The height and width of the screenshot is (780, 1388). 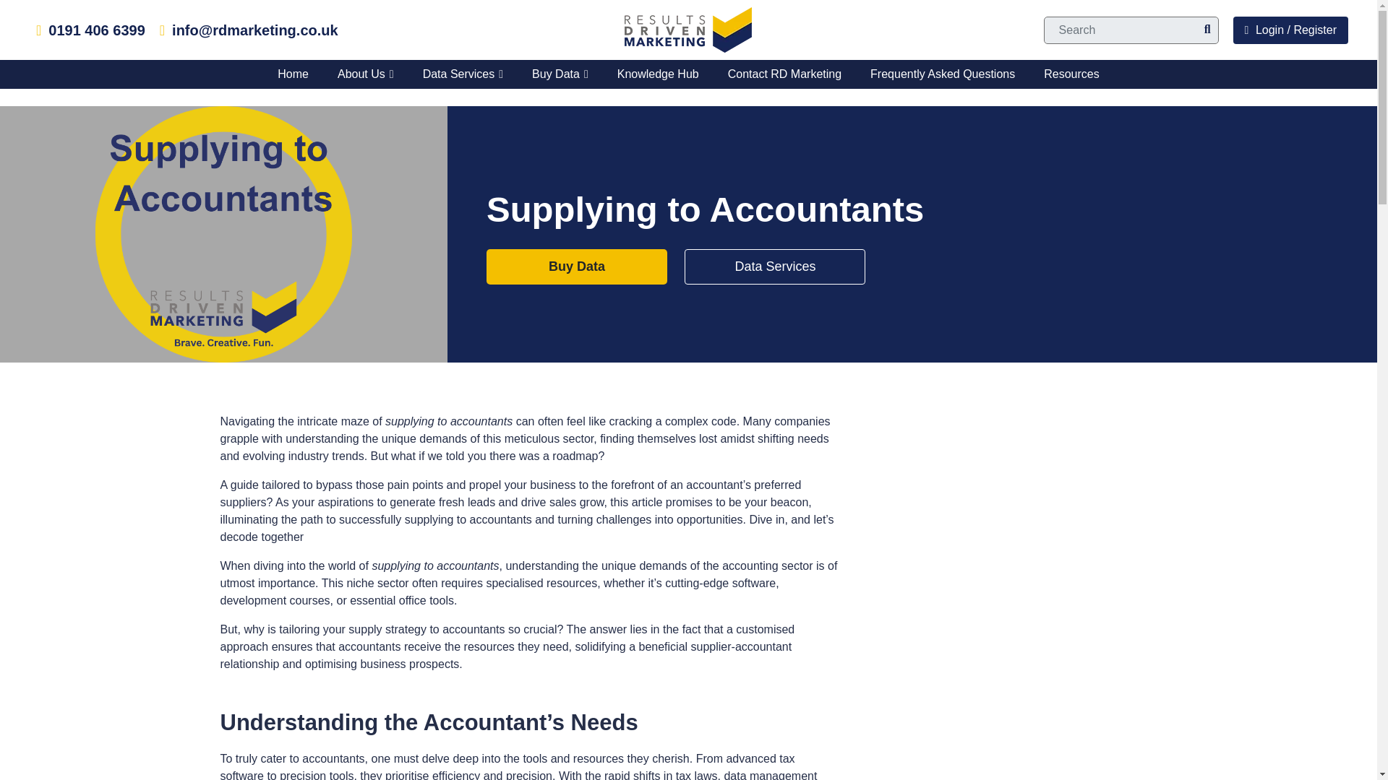 What do you see at coordinates (774, 266) in the screenshot?
I see `Data Services` at bounding box center [774, 266].